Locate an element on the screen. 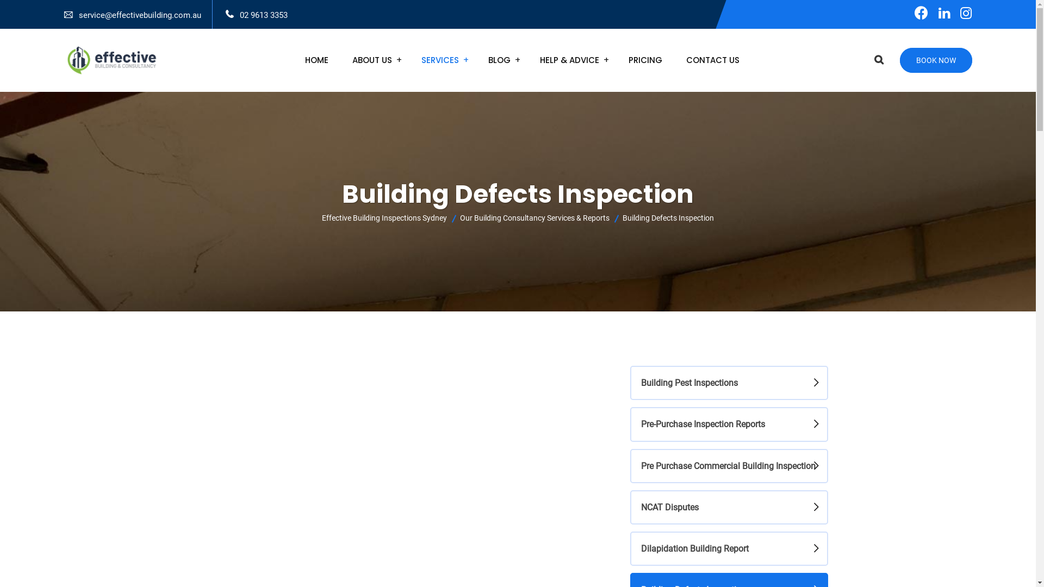 This screenshot has height=587, width=1044. Our Building Consultancy Services & Reports is located at coordinates (535, 217).